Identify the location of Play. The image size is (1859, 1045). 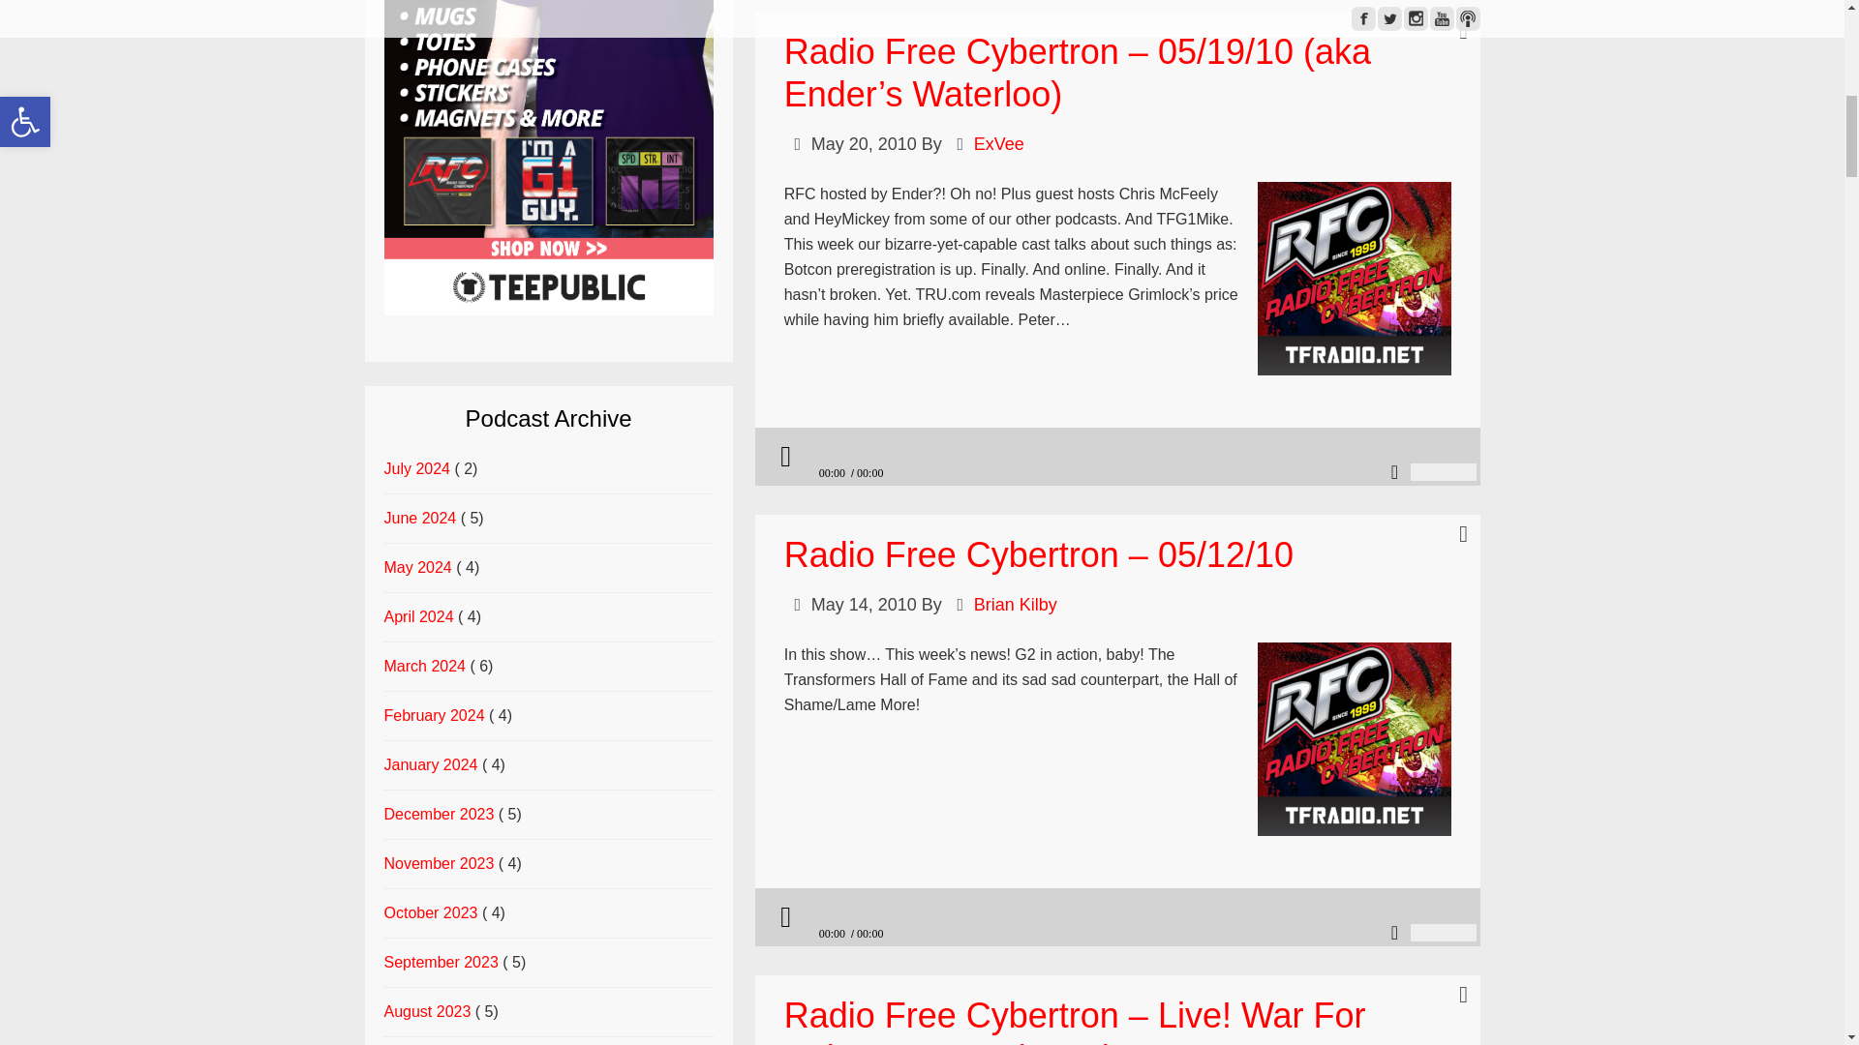
(784, 917).